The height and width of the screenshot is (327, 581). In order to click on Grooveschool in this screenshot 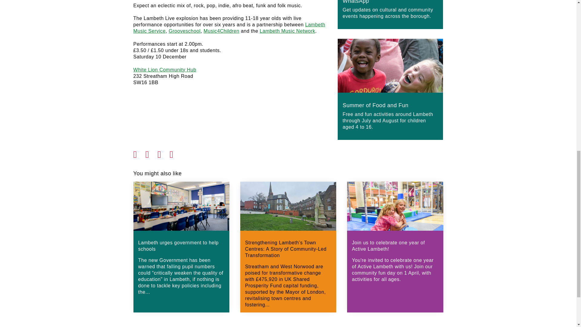, I will do `click(184, 31)`.